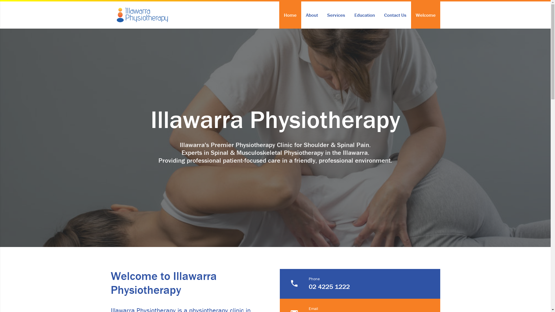  What do you see at coordinates (365, 15) in the screenshot?
I see `Education` at bounding box center [365, 15].